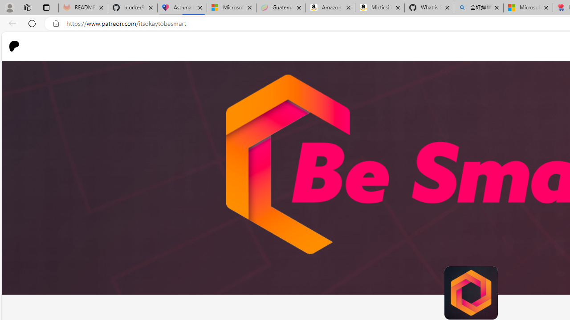 The width and height of the screenshot is (570, 320). Describe the element at coordinates (18, 46) in the screenshot. I see `Go to home page` at that location.